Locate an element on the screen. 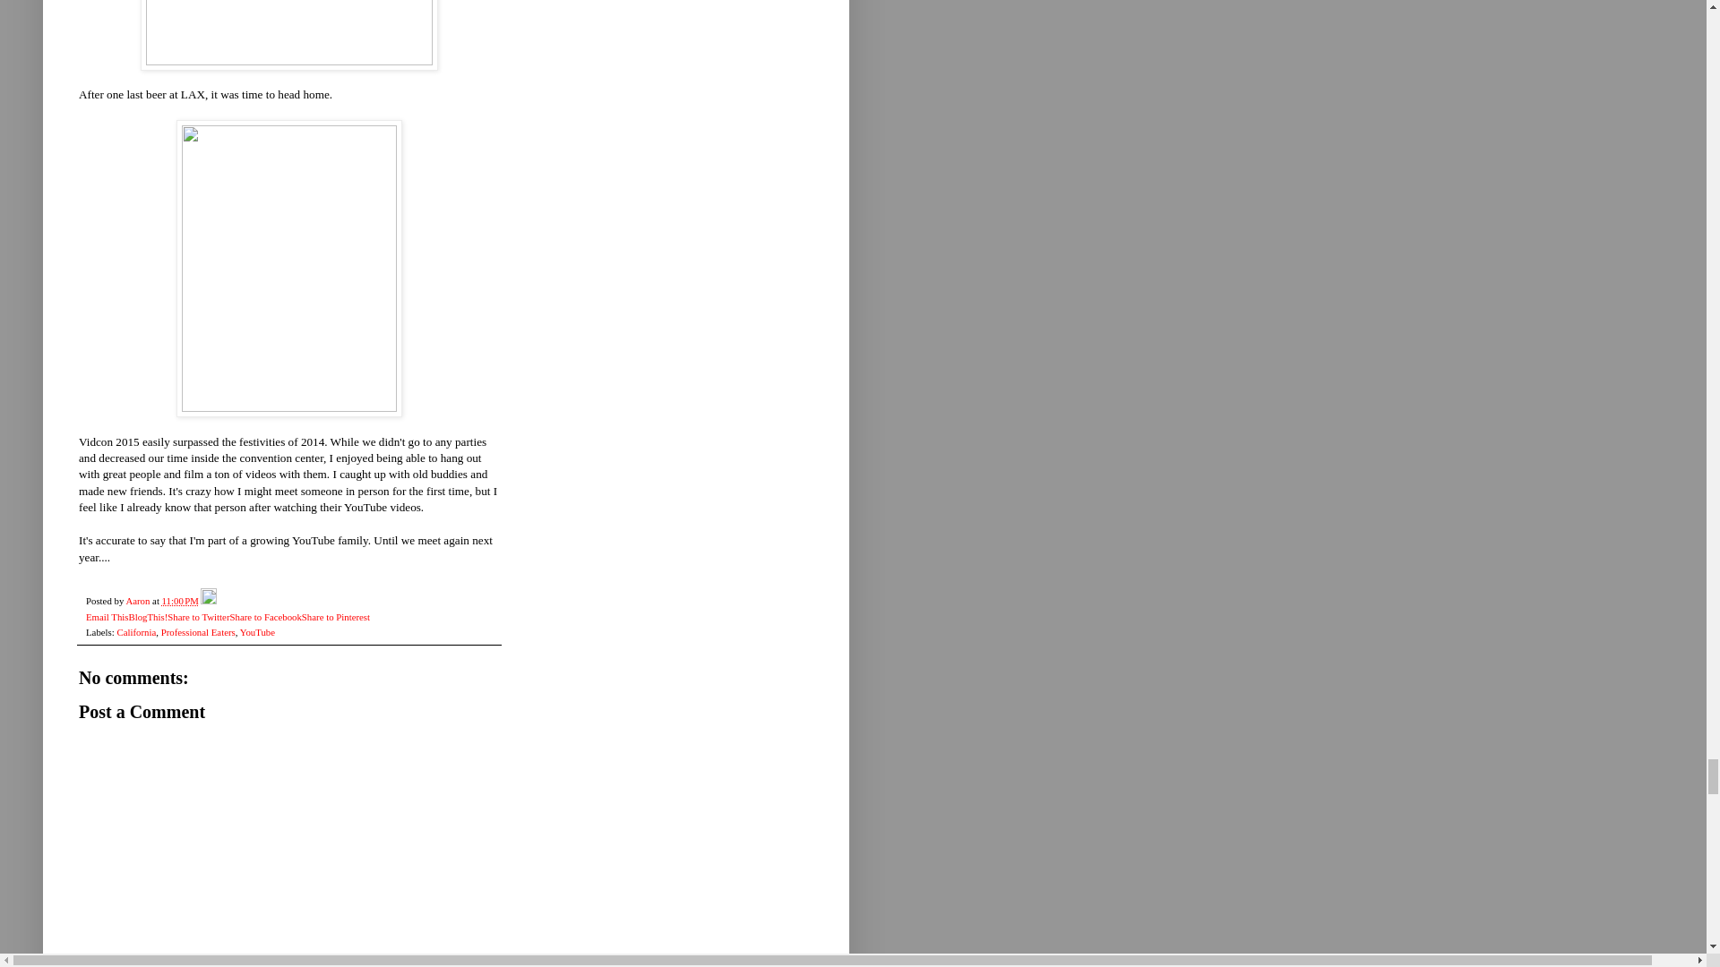  author profile is located at coordinates (139, 601).